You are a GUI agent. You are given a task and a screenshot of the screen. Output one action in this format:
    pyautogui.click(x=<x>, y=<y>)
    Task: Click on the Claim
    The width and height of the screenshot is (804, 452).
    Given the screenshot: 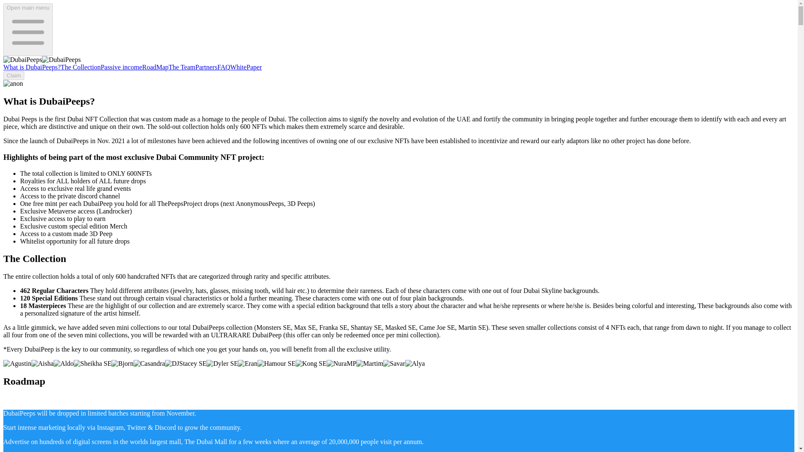 What is the action you would take?
    pyautogui.click(x=13, y=75)
    